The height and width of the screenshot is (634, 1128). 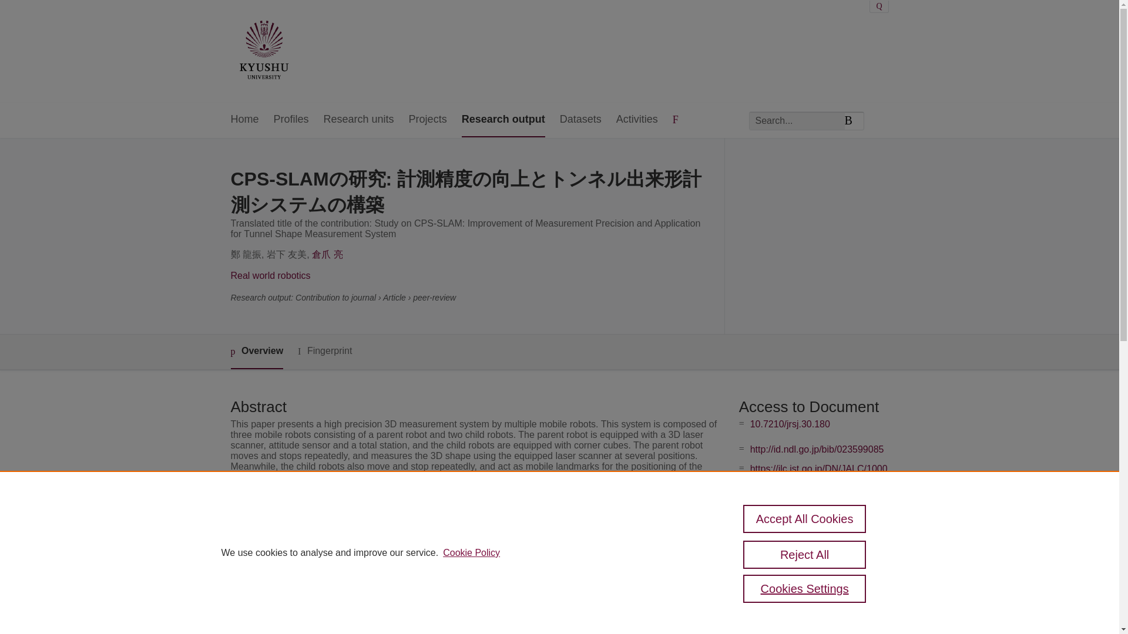 I want to click on Research output, so click(x=503, y=120).